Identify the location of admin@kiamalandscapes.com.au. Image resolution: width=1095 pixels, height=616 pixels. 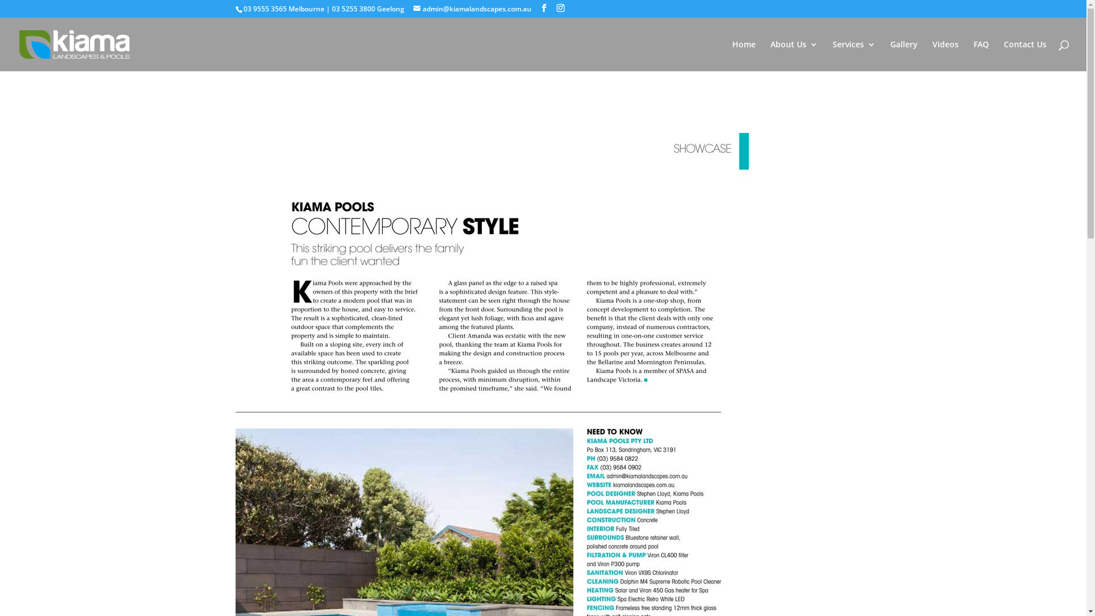
(472, 9).